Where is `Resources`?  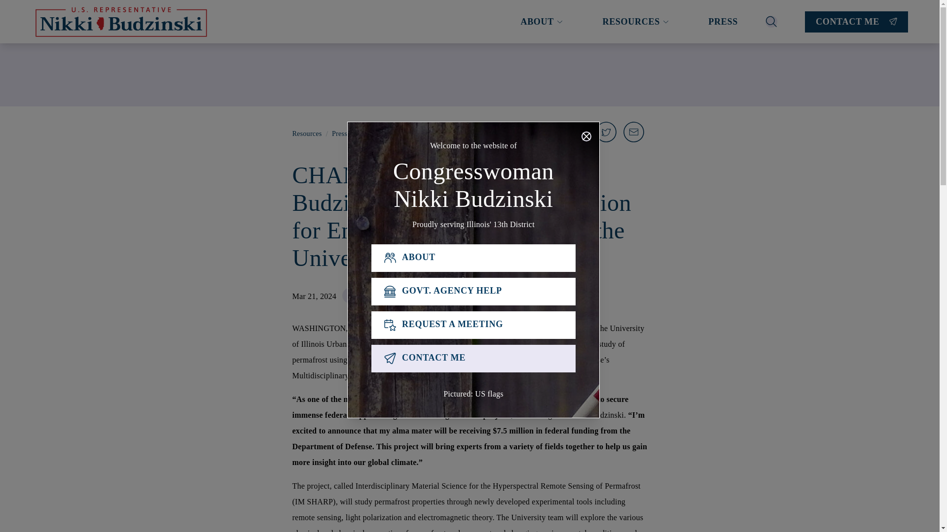
Resources is located at coordinates (307, 134).